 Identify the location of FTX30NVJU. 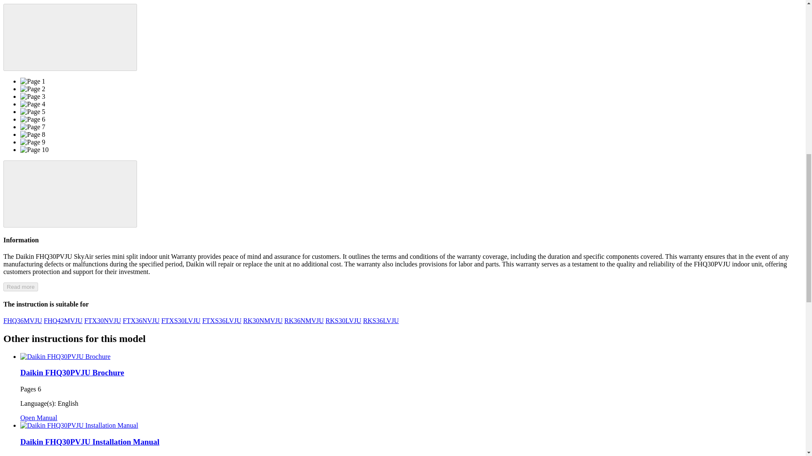
(102, 320).